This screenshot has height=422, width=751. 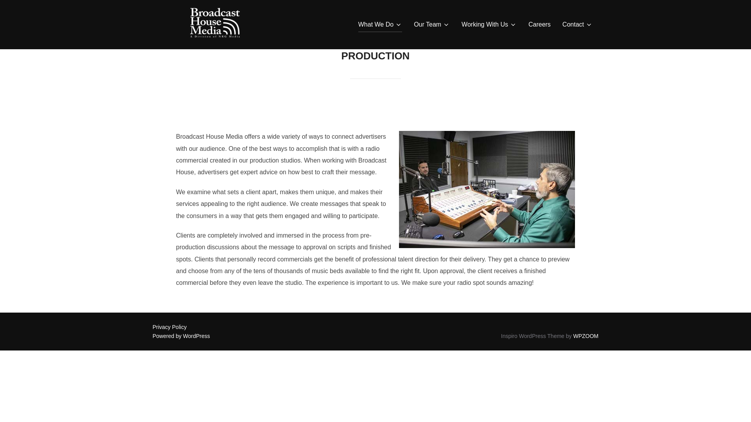 I want to click on Our Team, so click(x=432, y=25).